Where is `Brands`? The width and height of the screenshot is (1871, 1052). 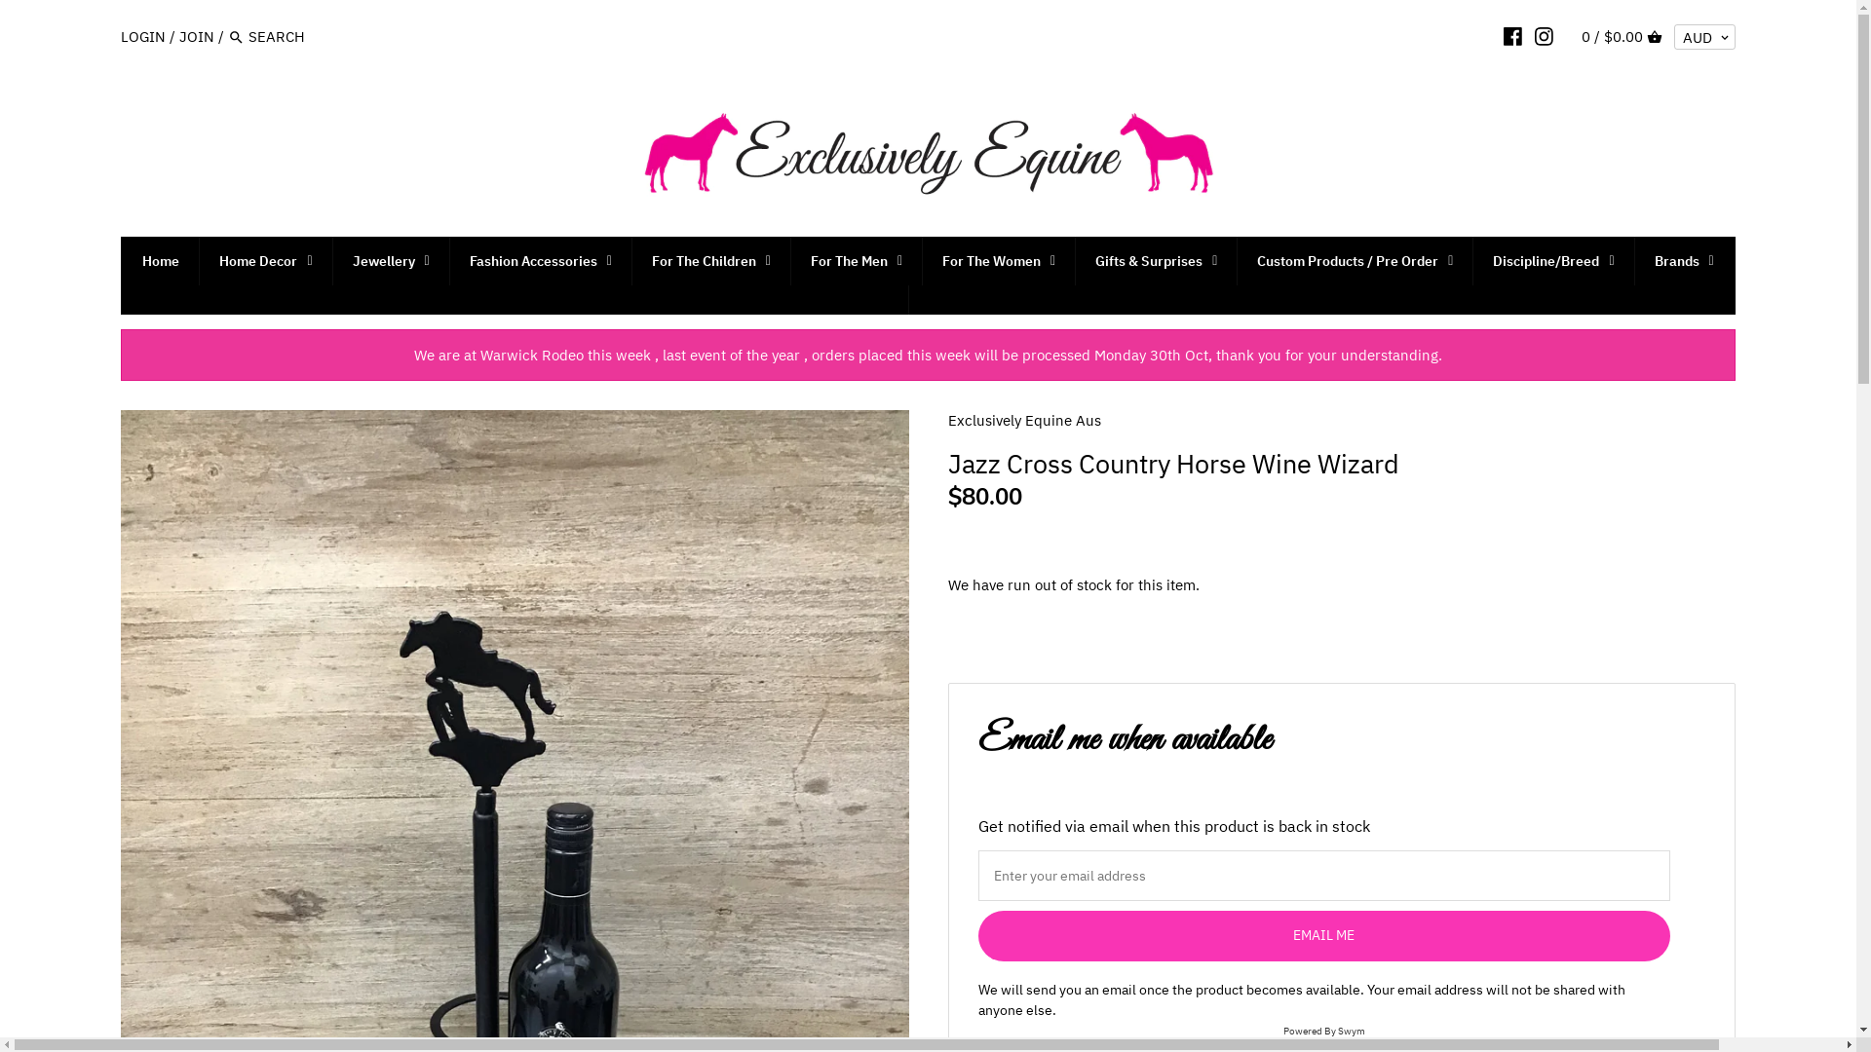
Brands is located at coordinates (1684, 260).